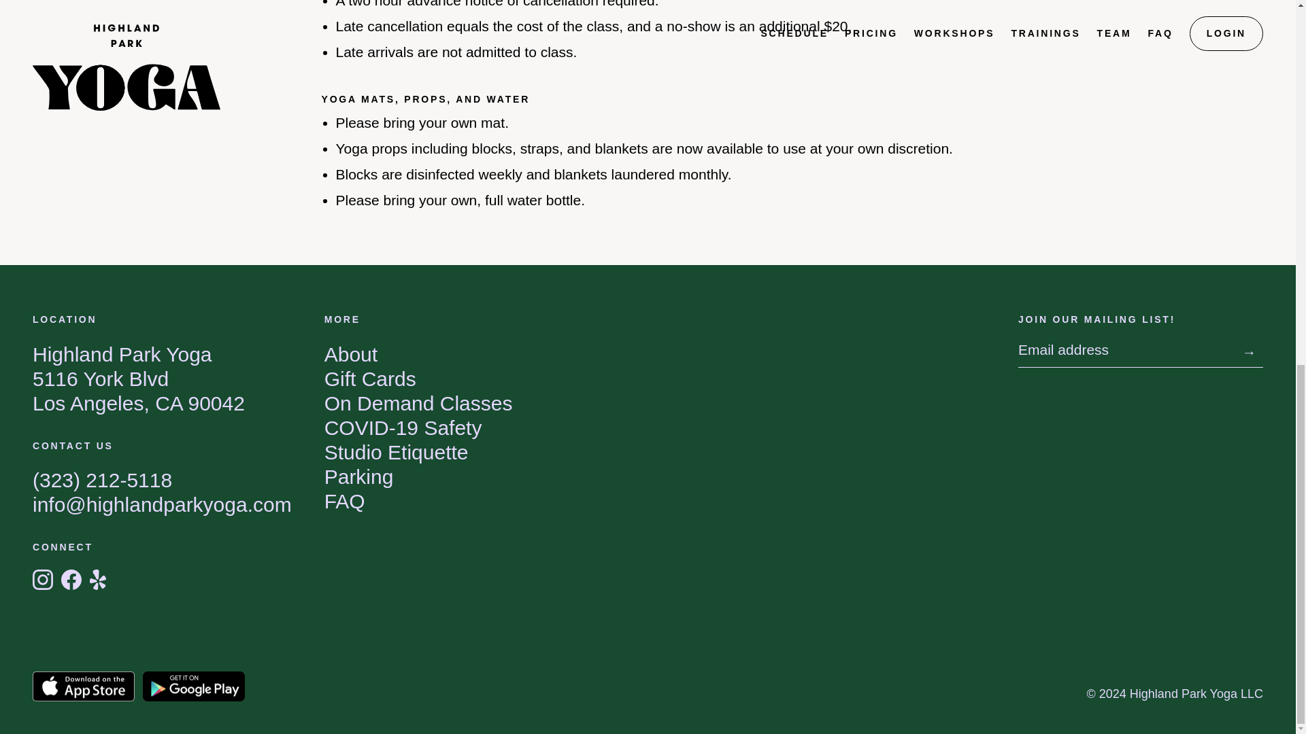  I want to click on Parking, so click(396, 452).